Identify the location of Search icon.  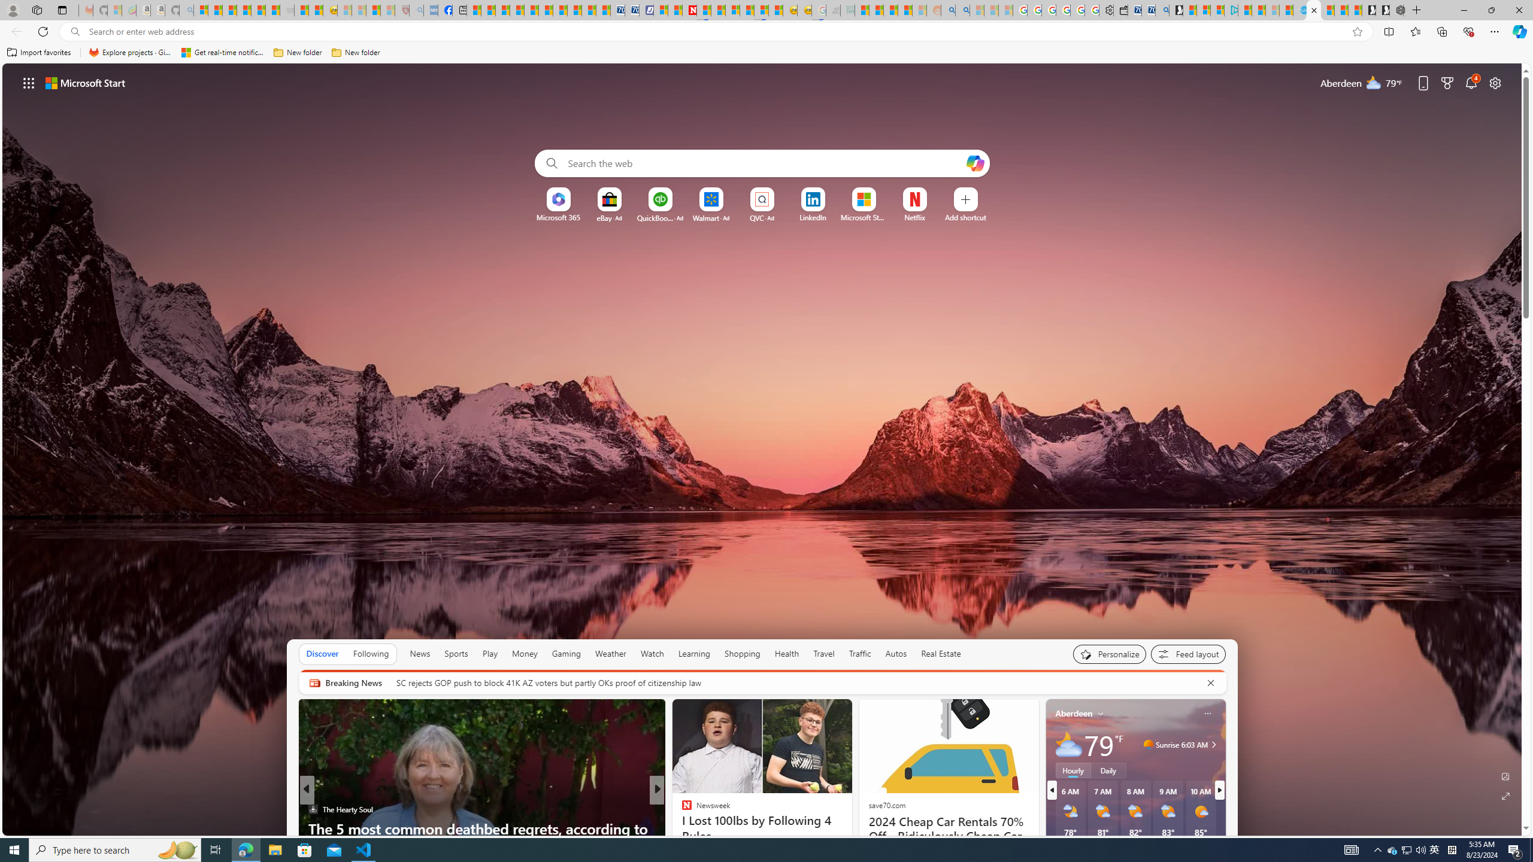
(74, 32).